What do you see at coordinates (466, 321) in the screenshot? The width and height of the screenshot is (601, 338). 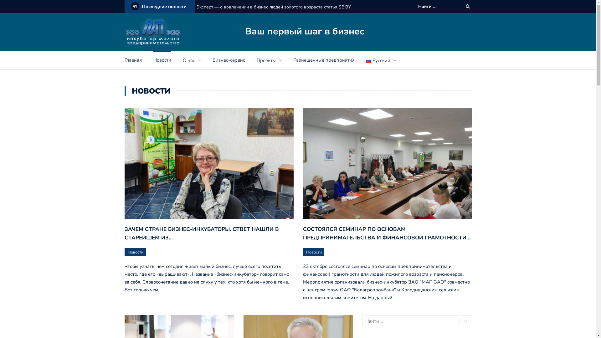 I see `Search  ` at bounding box center [466, 321].